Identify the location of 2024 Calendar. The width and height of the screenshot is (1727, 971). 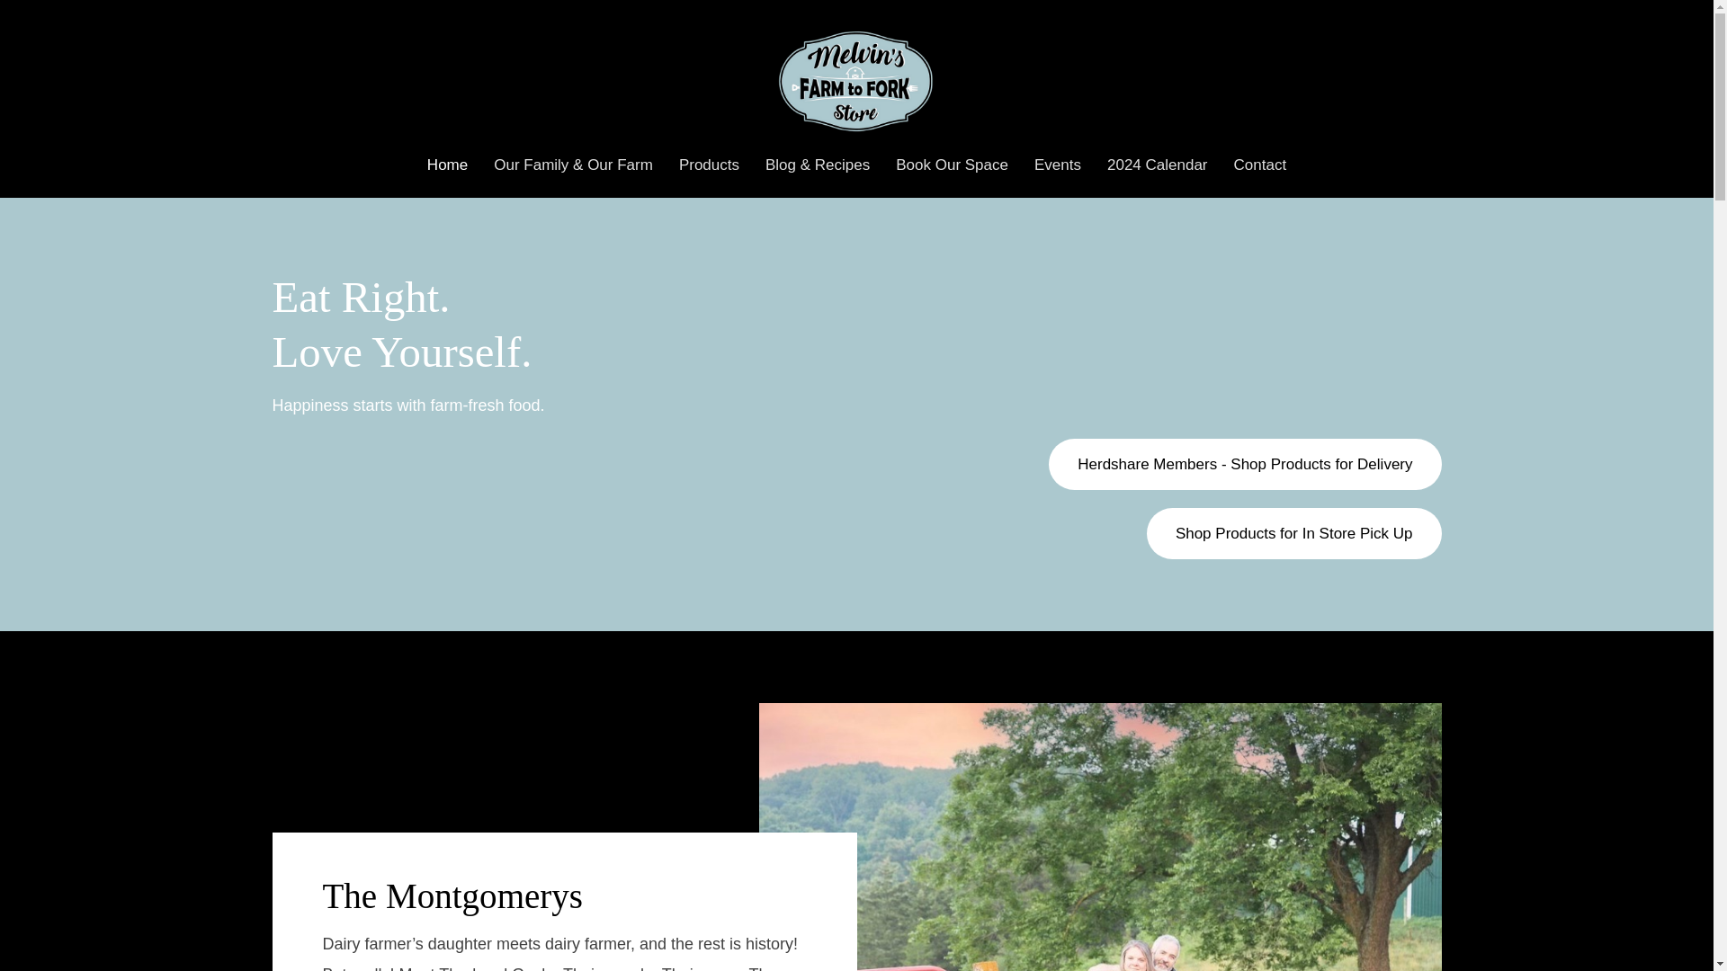
(1158, 165).